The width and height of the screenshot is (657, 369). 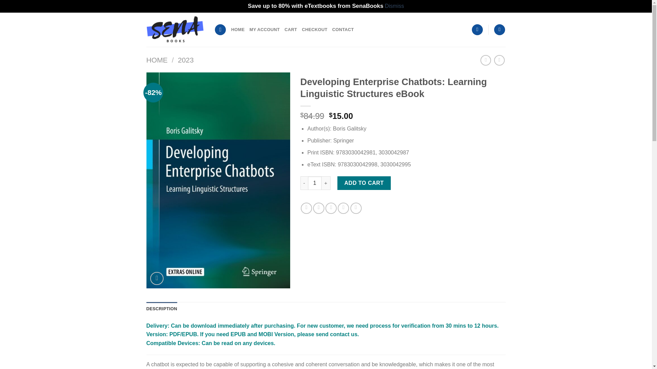 What do you see at coordinates (237, 29) in the screenshot?
I see `HOME` at bounding box center [237, 29].